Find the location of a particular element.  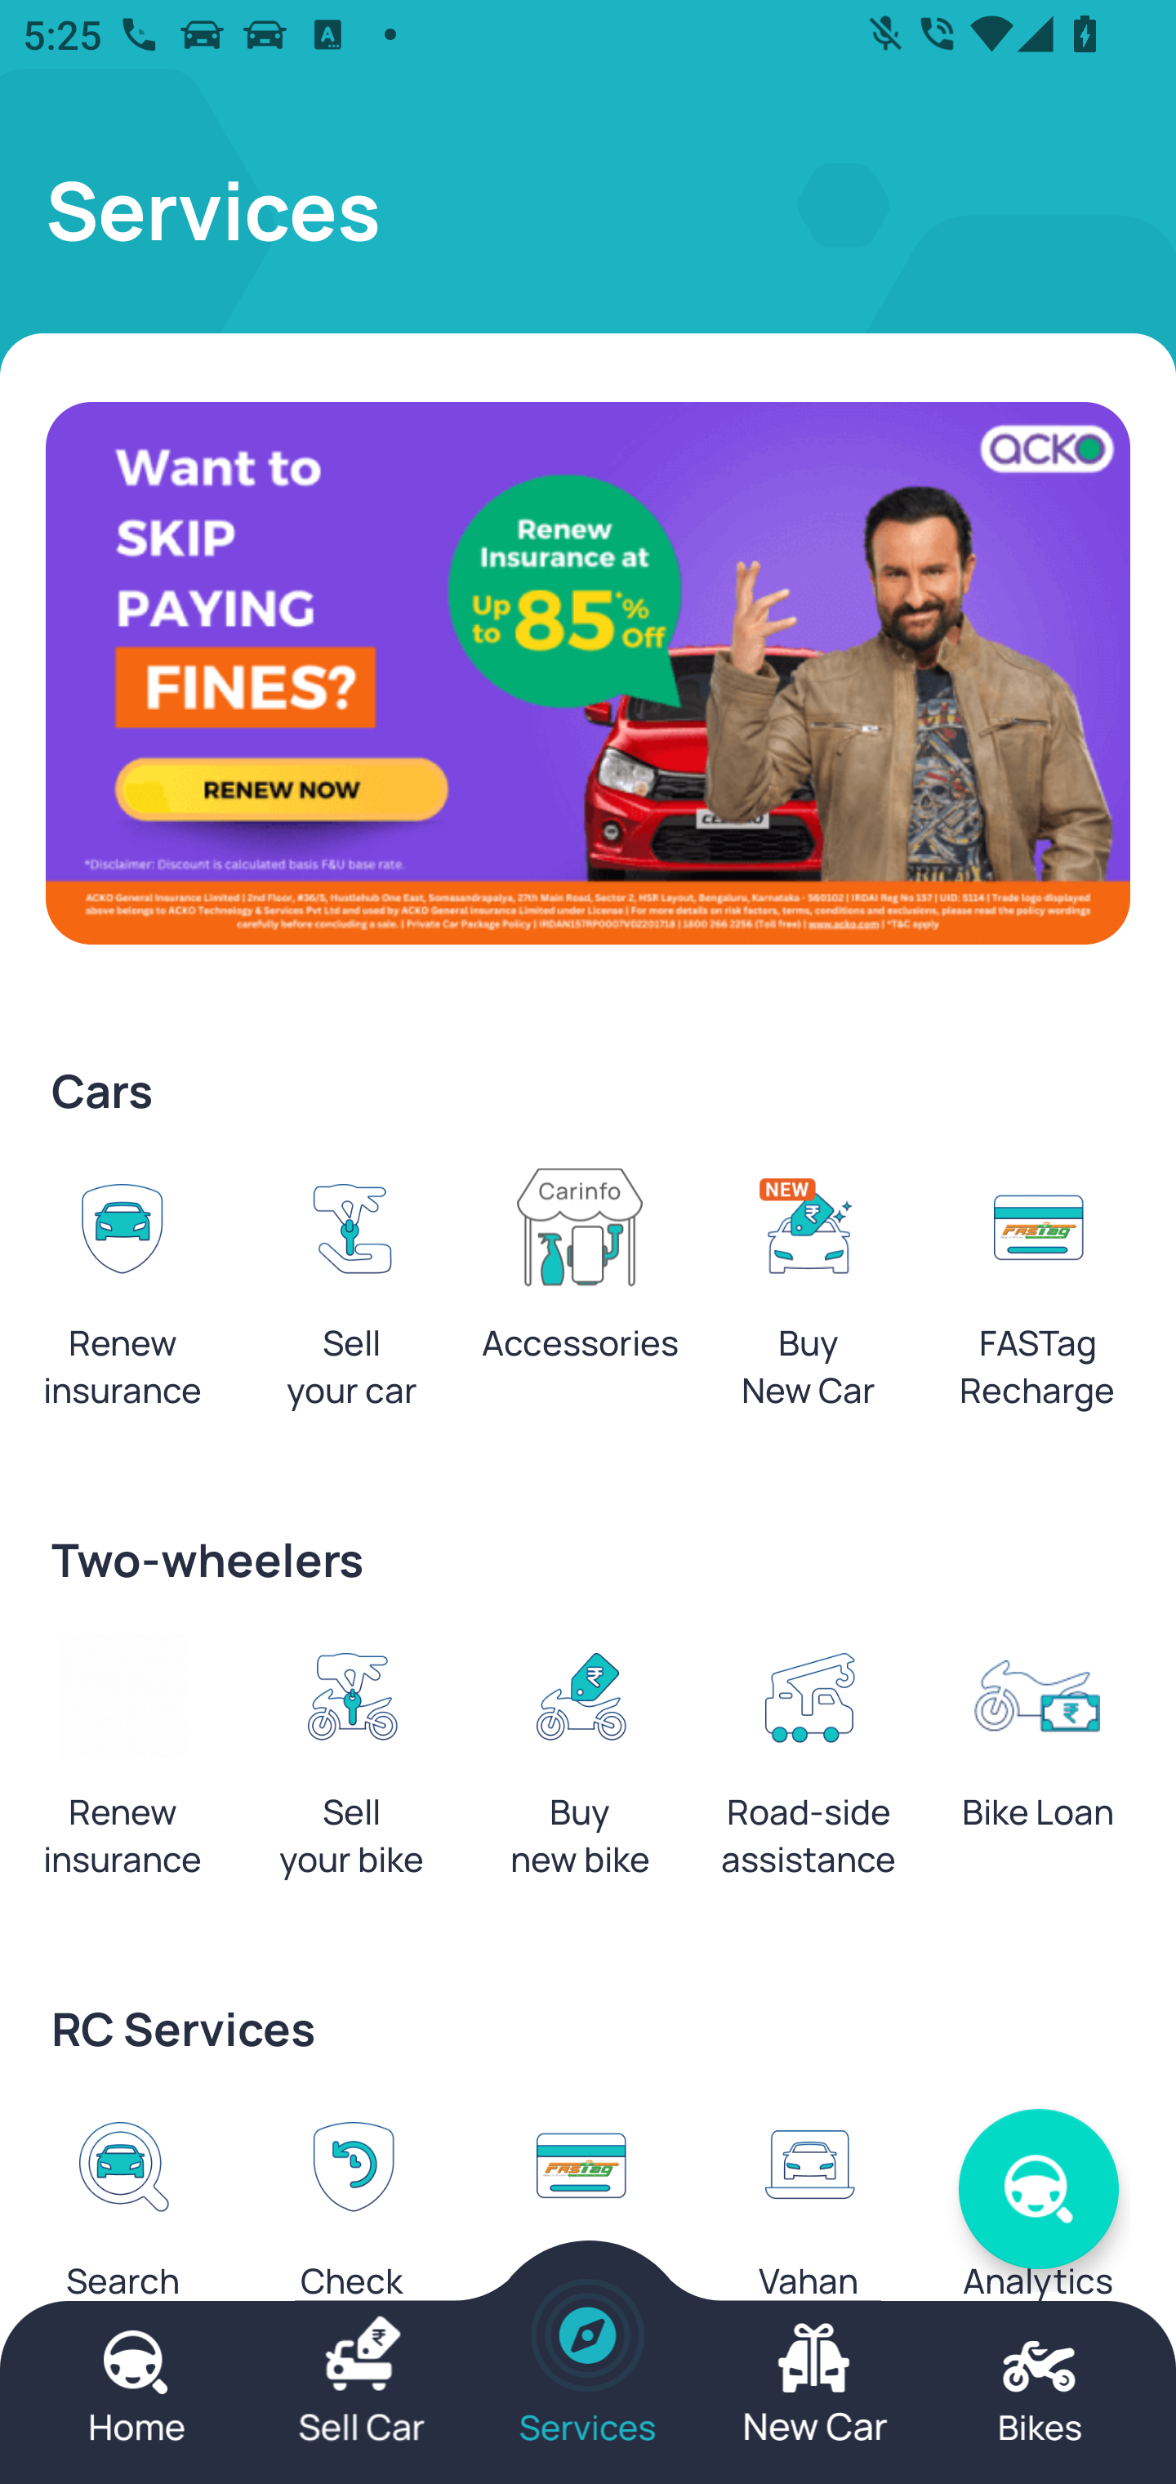

Buy
new bike is located at coordinates (580, 1766).